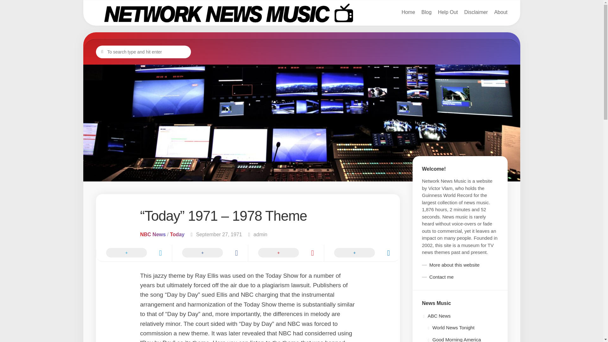 This screenshot has width=608, height=342. Describe the element at coordinates (209, 253) in the screenshot. I see `Help Out` at that location.